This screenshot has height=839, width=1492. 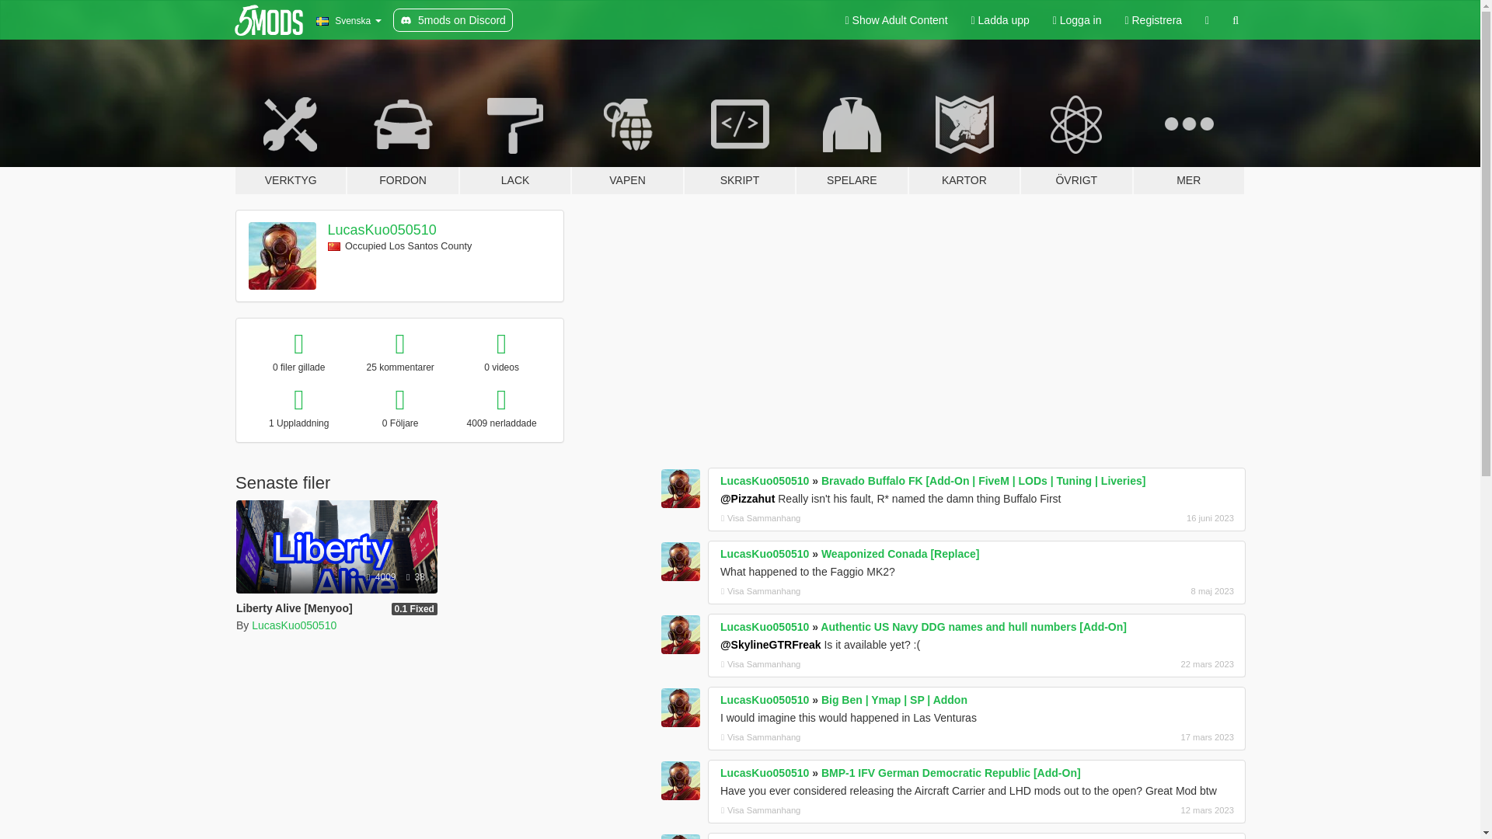 I want to click on 4009 Nerladdade, so click(x=382, y=576).